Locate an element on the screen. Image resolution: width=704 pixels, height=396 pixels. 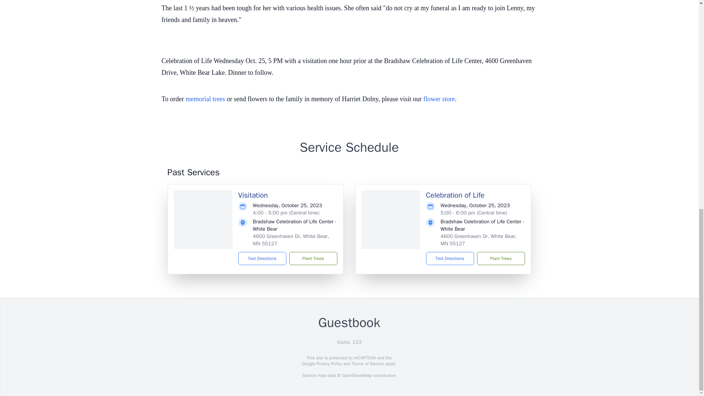
flower store is located at coordinates (439, 99).